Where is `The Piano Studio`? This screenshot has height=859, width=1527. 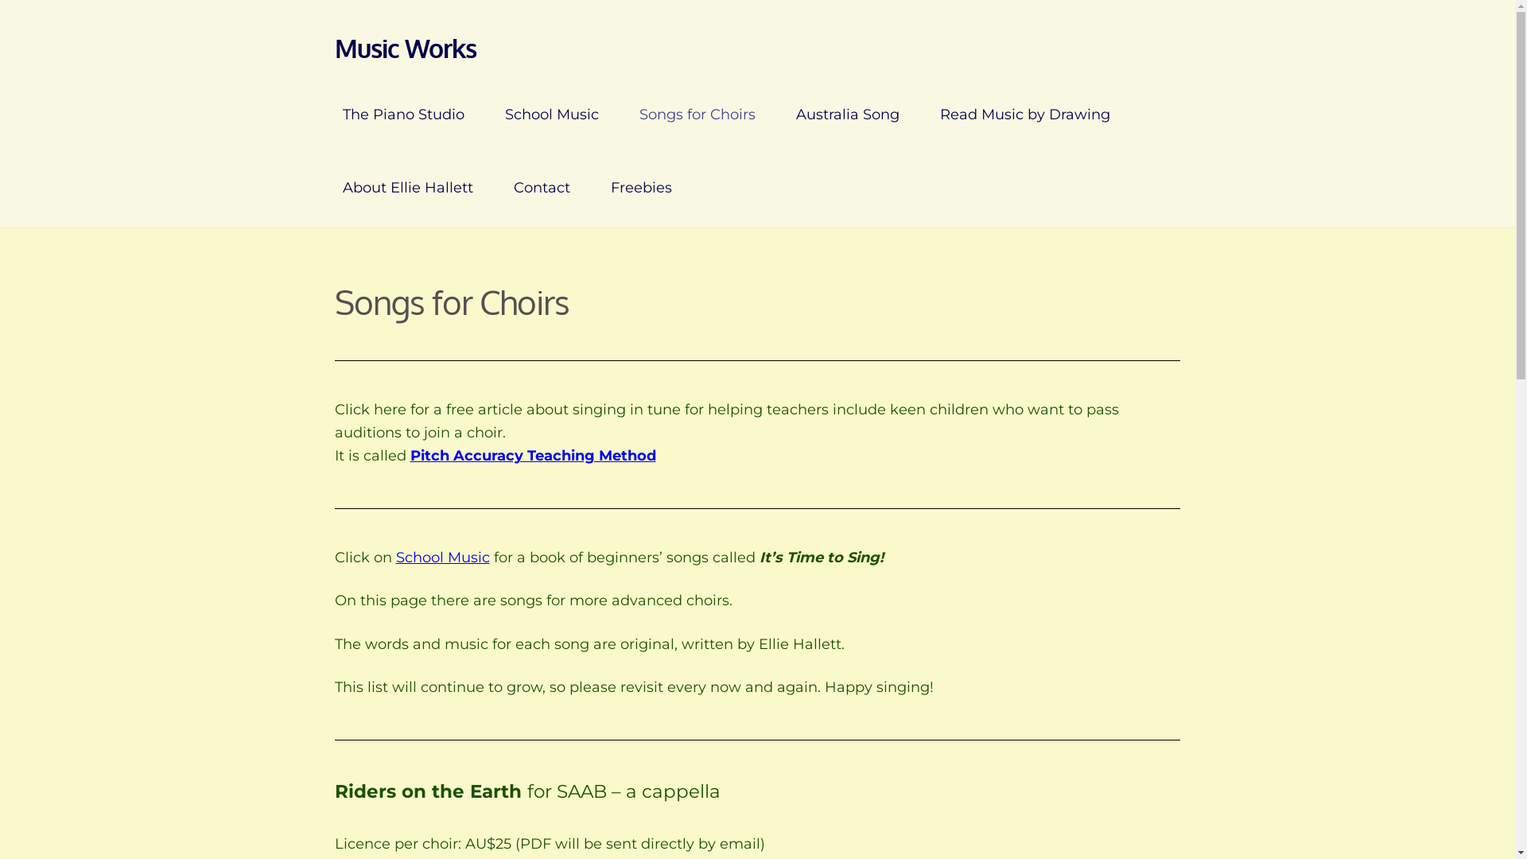 The Piano Studio is located at coordinates (404, 115).